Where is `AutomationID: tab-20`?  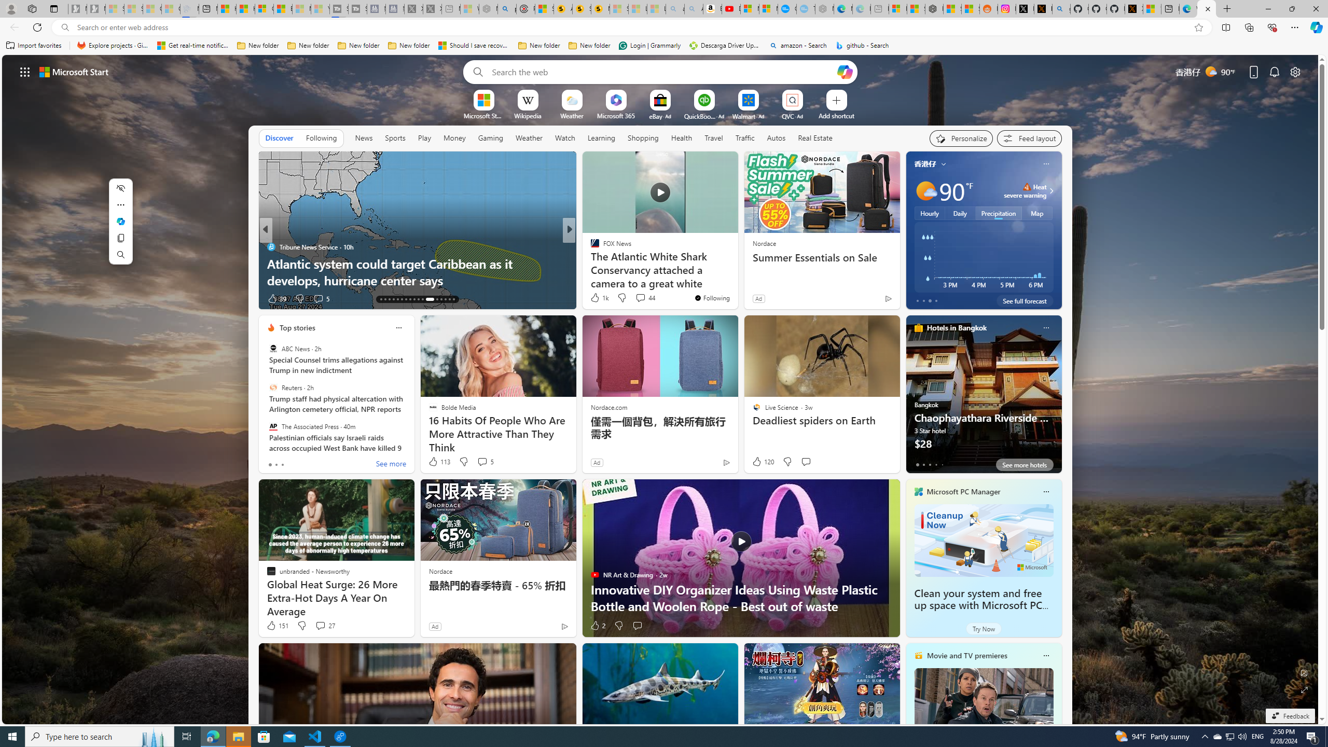 AutomationID: tab-20 is located at coordinates (410, 299).